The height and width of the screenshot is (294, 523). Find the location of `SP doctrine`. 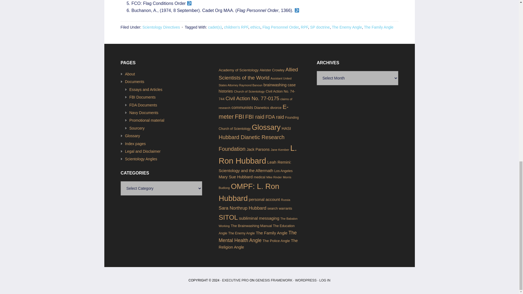

SP doctrine is located at coordinates (320, 27).